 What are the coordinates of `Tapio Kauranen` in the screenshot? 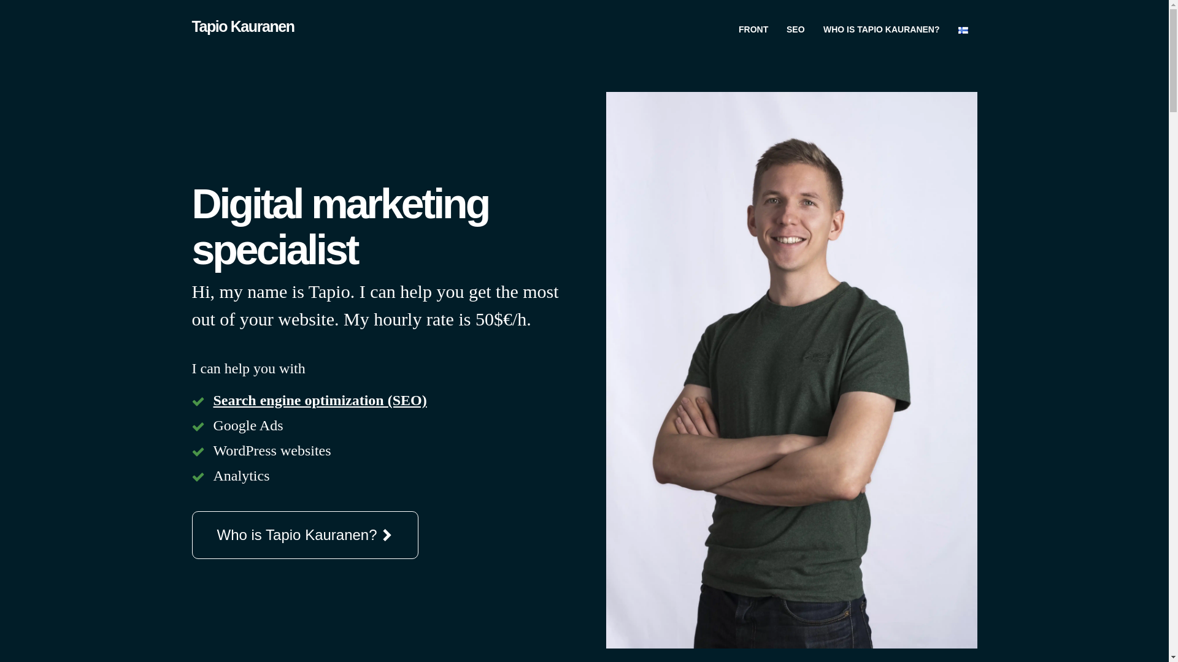 It's located at (242, 26).